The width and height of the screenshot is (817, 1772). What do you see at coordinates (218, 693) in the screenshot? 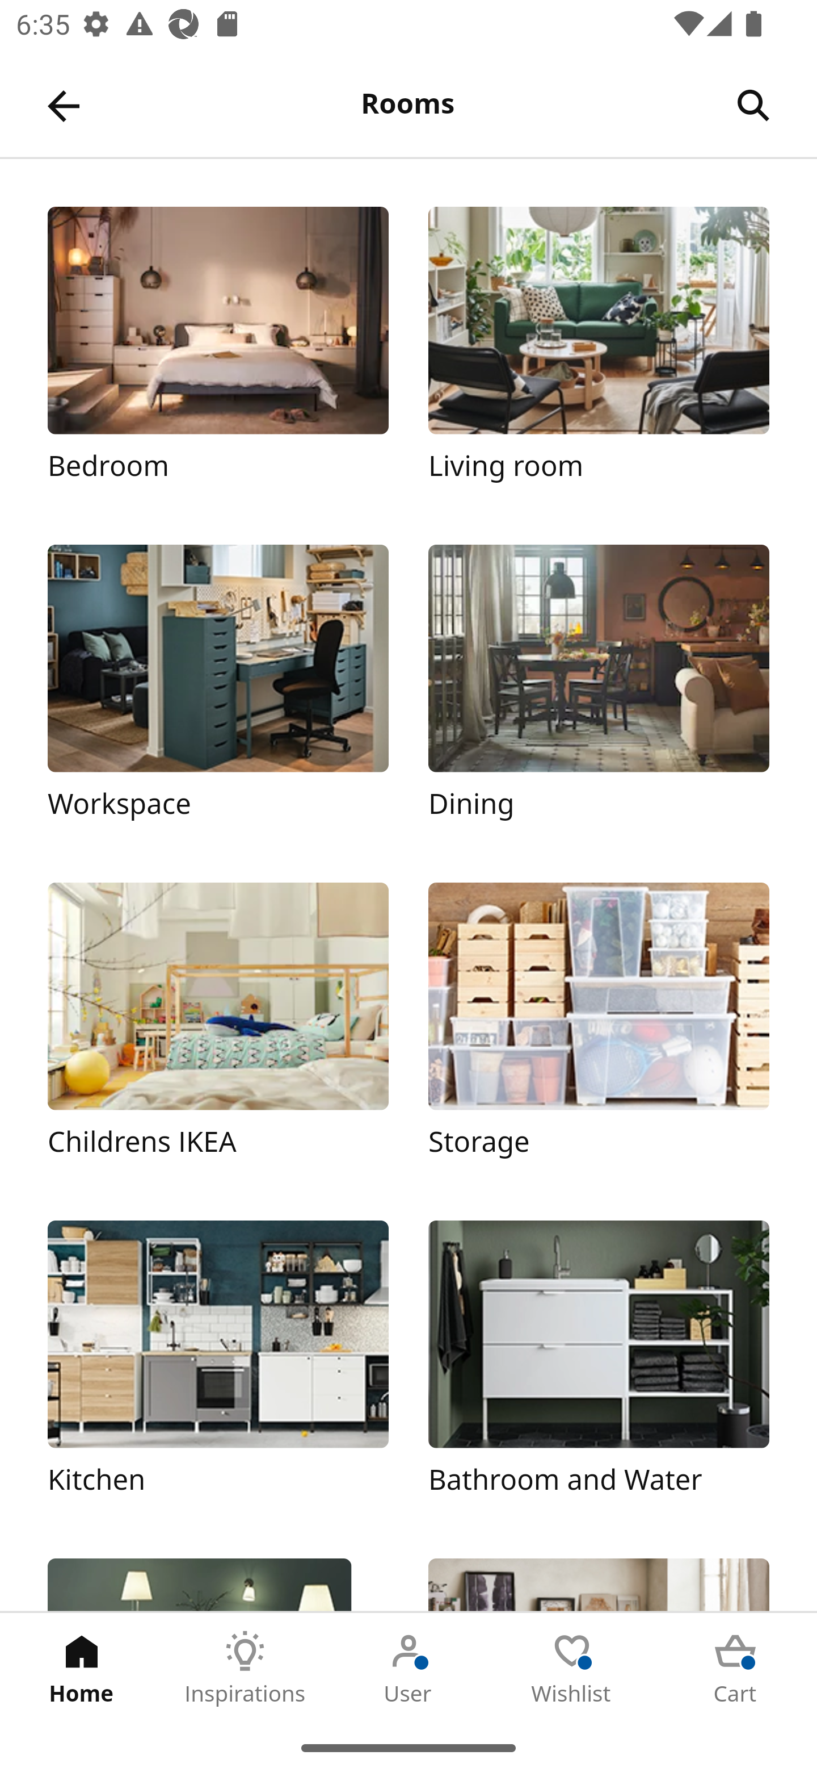
I see `Workspace` at bounding box center [218, 693].